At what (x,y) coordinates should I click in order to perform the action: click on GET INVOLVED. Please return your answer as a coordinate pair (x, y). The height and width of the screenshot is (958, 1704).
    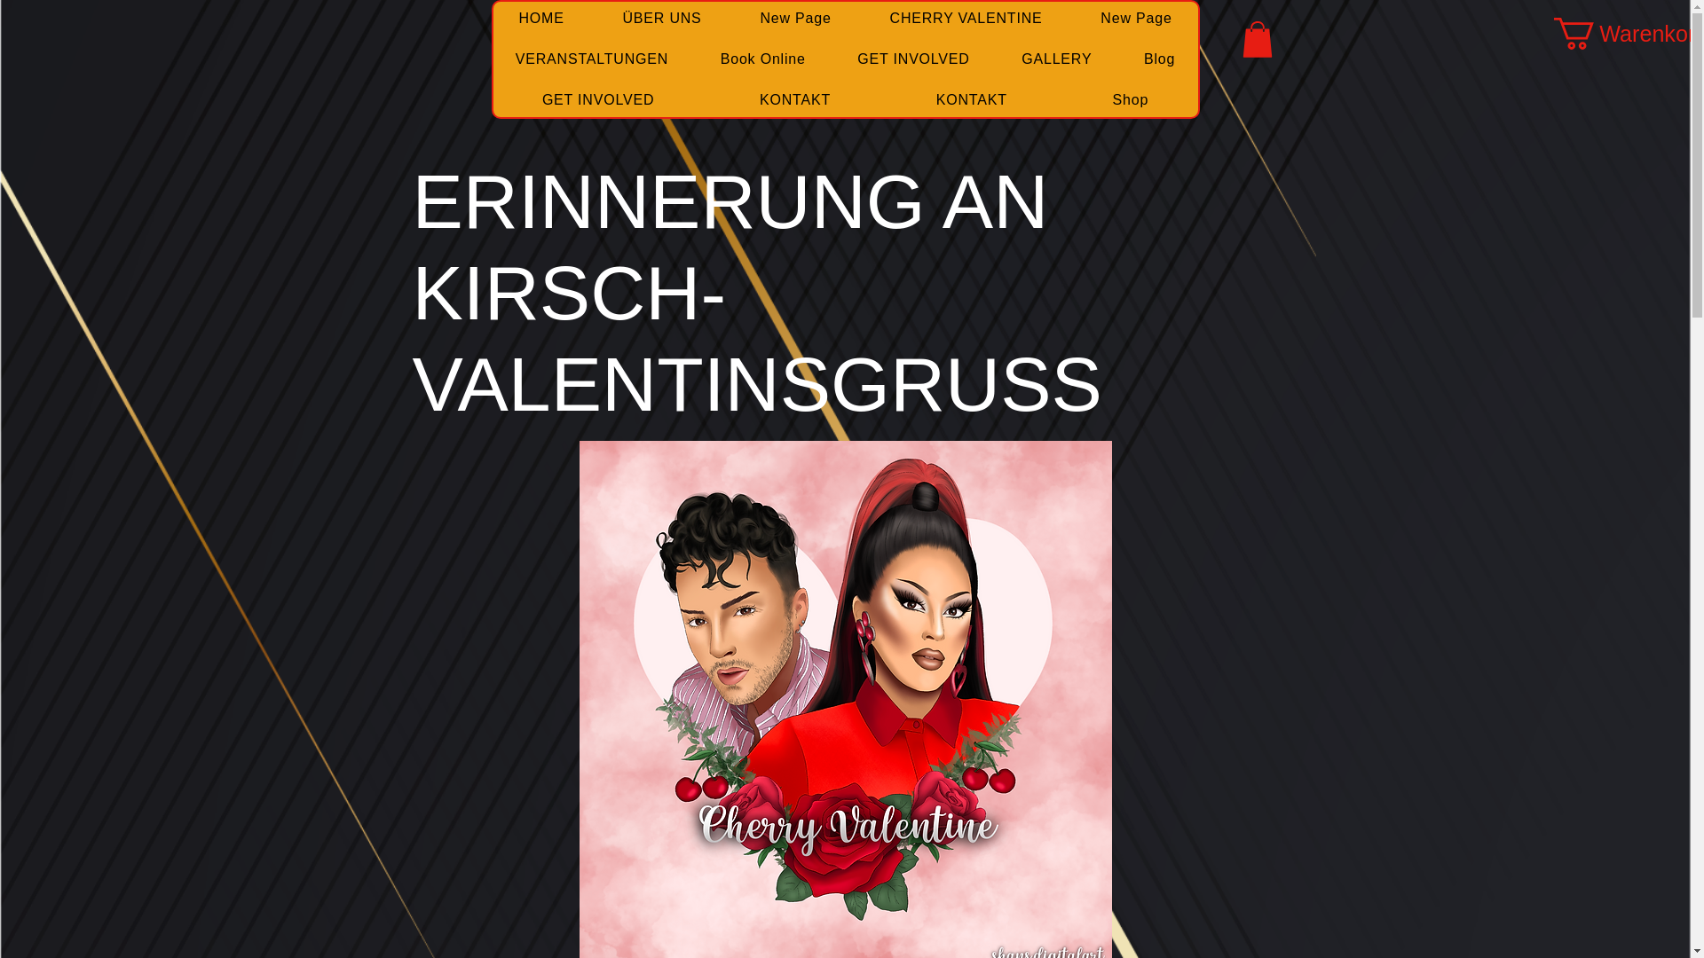
    Looking at the image, I should click on (912, 59).